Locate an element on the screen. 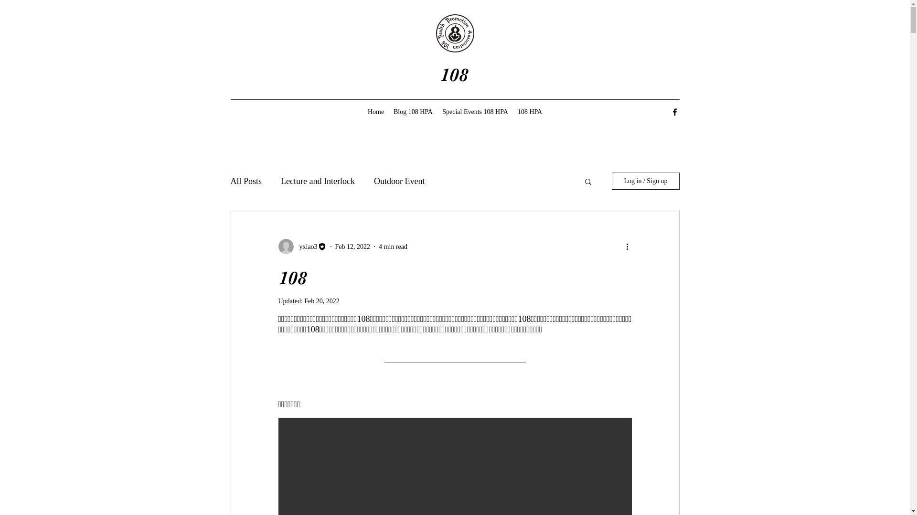 The height and width of the screenshot is (515, 917). Outdoor Event is located at coordinates (399, 181).